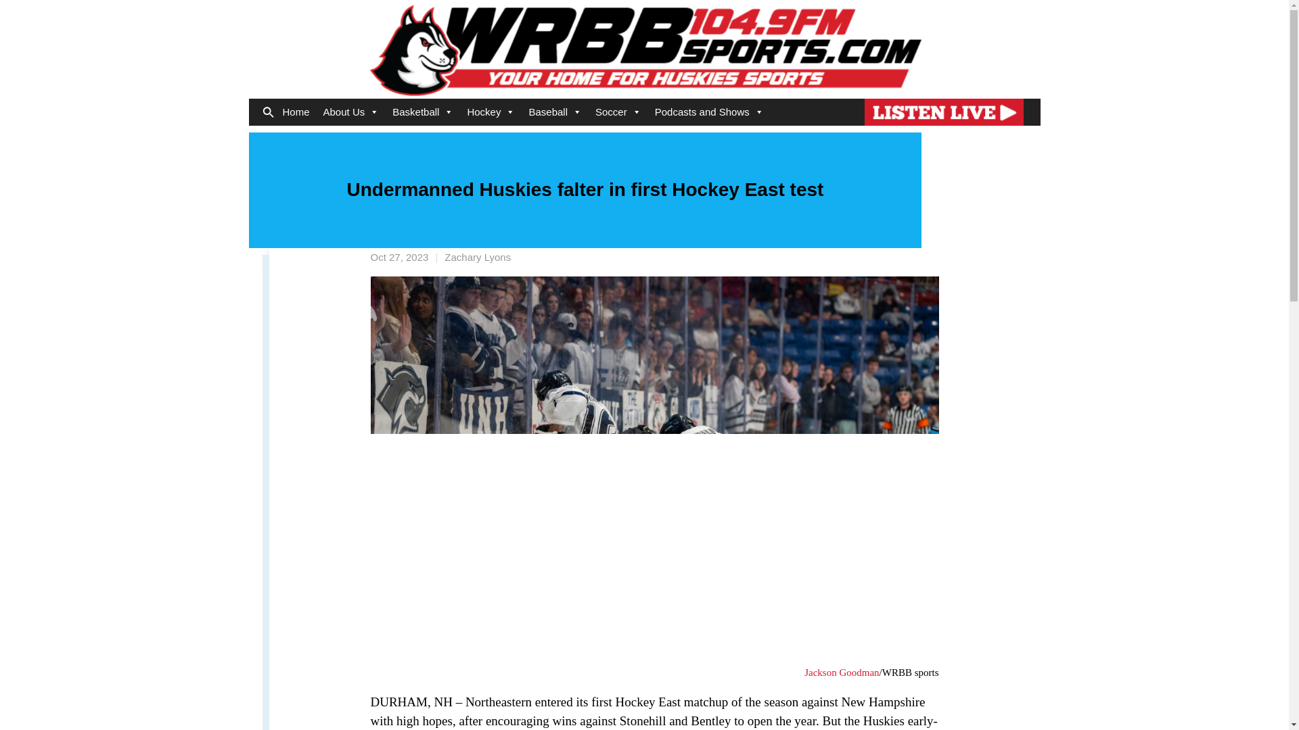 This screenshot has height=730, width=1299. What do you see at coordinates (296, 112) in the screenshot?
I see `Home` at bounding box center [296, 112].